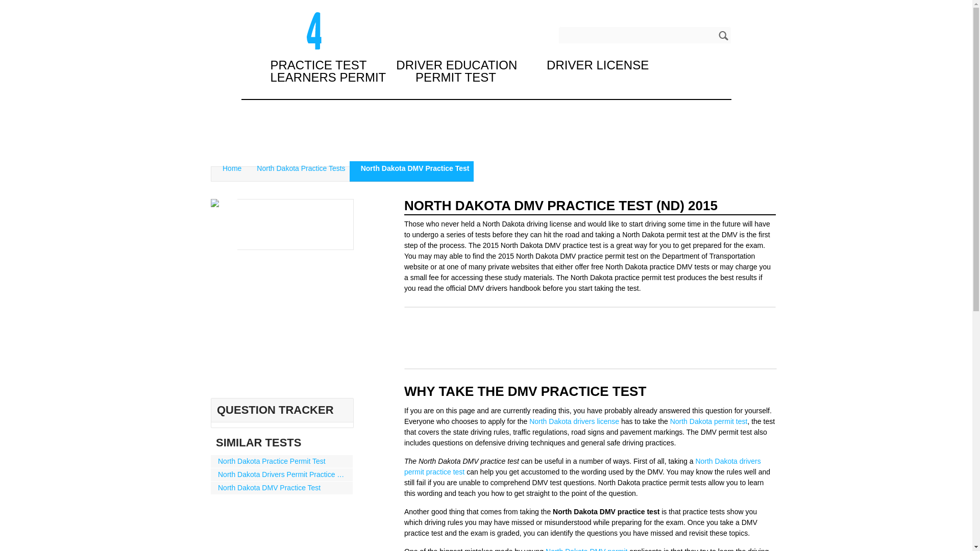 Image resolution: width=980 pixels, height=551 pixels. Describe the element at coordinates (282, 474) in the screenshot. I see `North Dakota Drivers Permit Practice Test` at that location.